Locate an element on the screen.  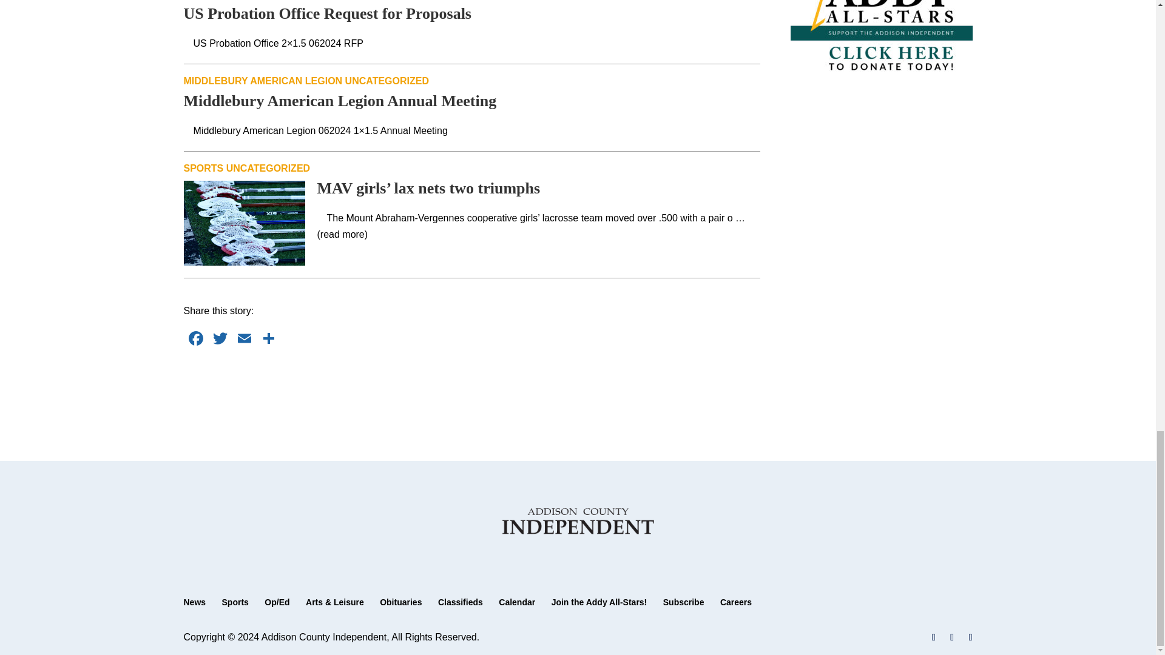
Facebook is located at coordinates (195, 340).